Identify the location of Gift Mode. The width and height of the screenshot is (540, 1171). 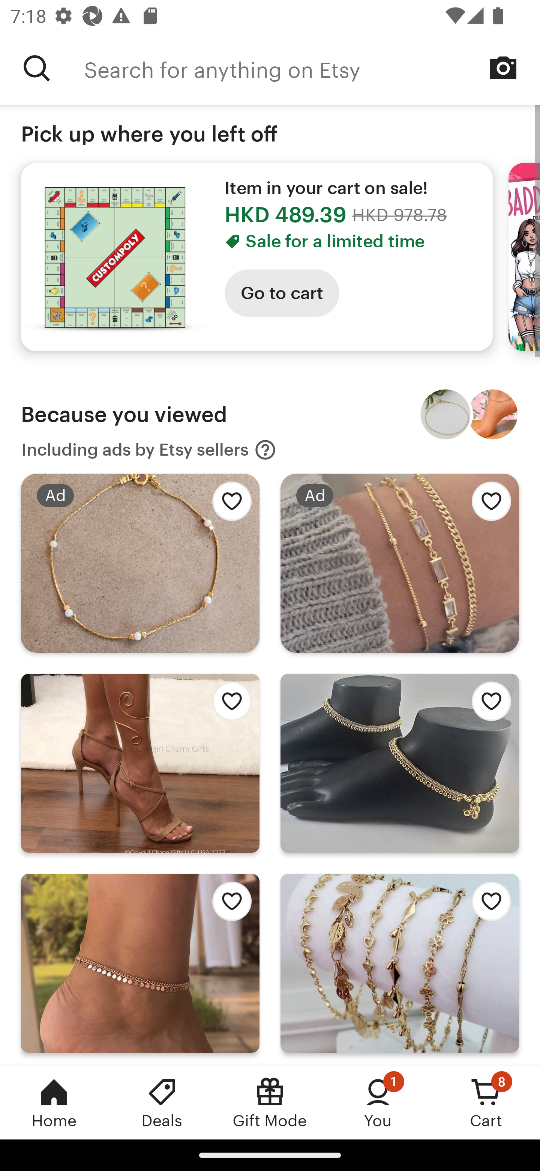
(270, 1102).